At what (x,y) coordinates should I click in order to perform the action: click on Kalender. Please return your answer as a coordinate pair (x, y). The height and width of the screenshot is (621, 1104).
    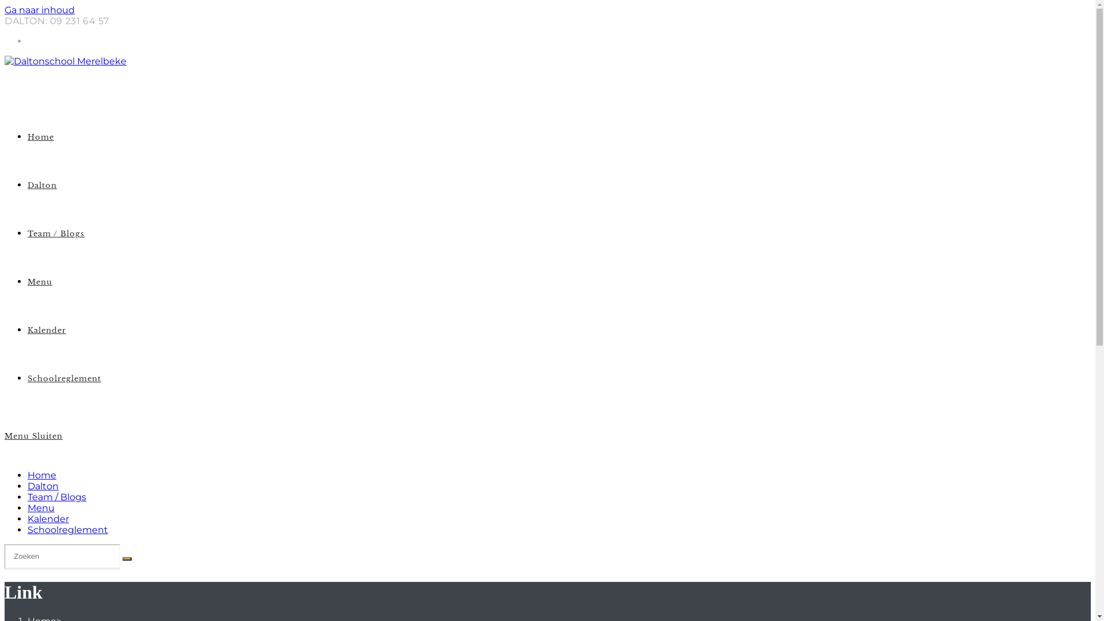
    Looking at the image, I should click on (48, 519).